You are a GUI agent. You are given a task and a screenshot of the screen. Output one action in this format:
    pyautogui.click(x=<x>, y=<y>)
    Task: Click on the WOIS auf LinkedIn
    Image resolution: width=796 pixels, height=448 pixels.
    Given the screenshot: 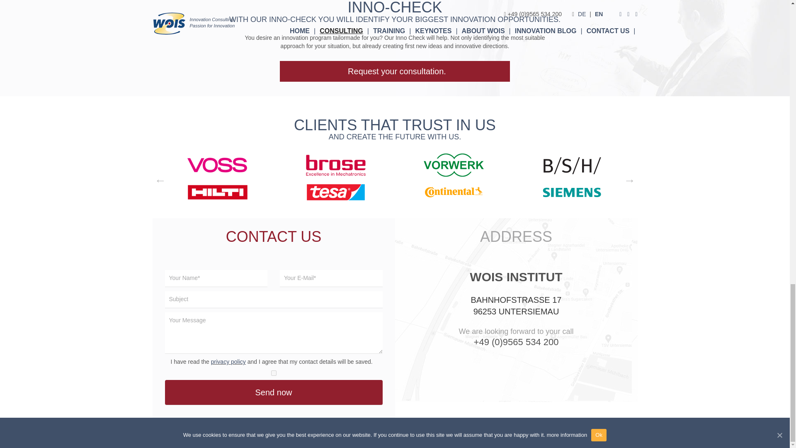 What is the action you would take?
    pyautogui.click(x=626, y=434)
    